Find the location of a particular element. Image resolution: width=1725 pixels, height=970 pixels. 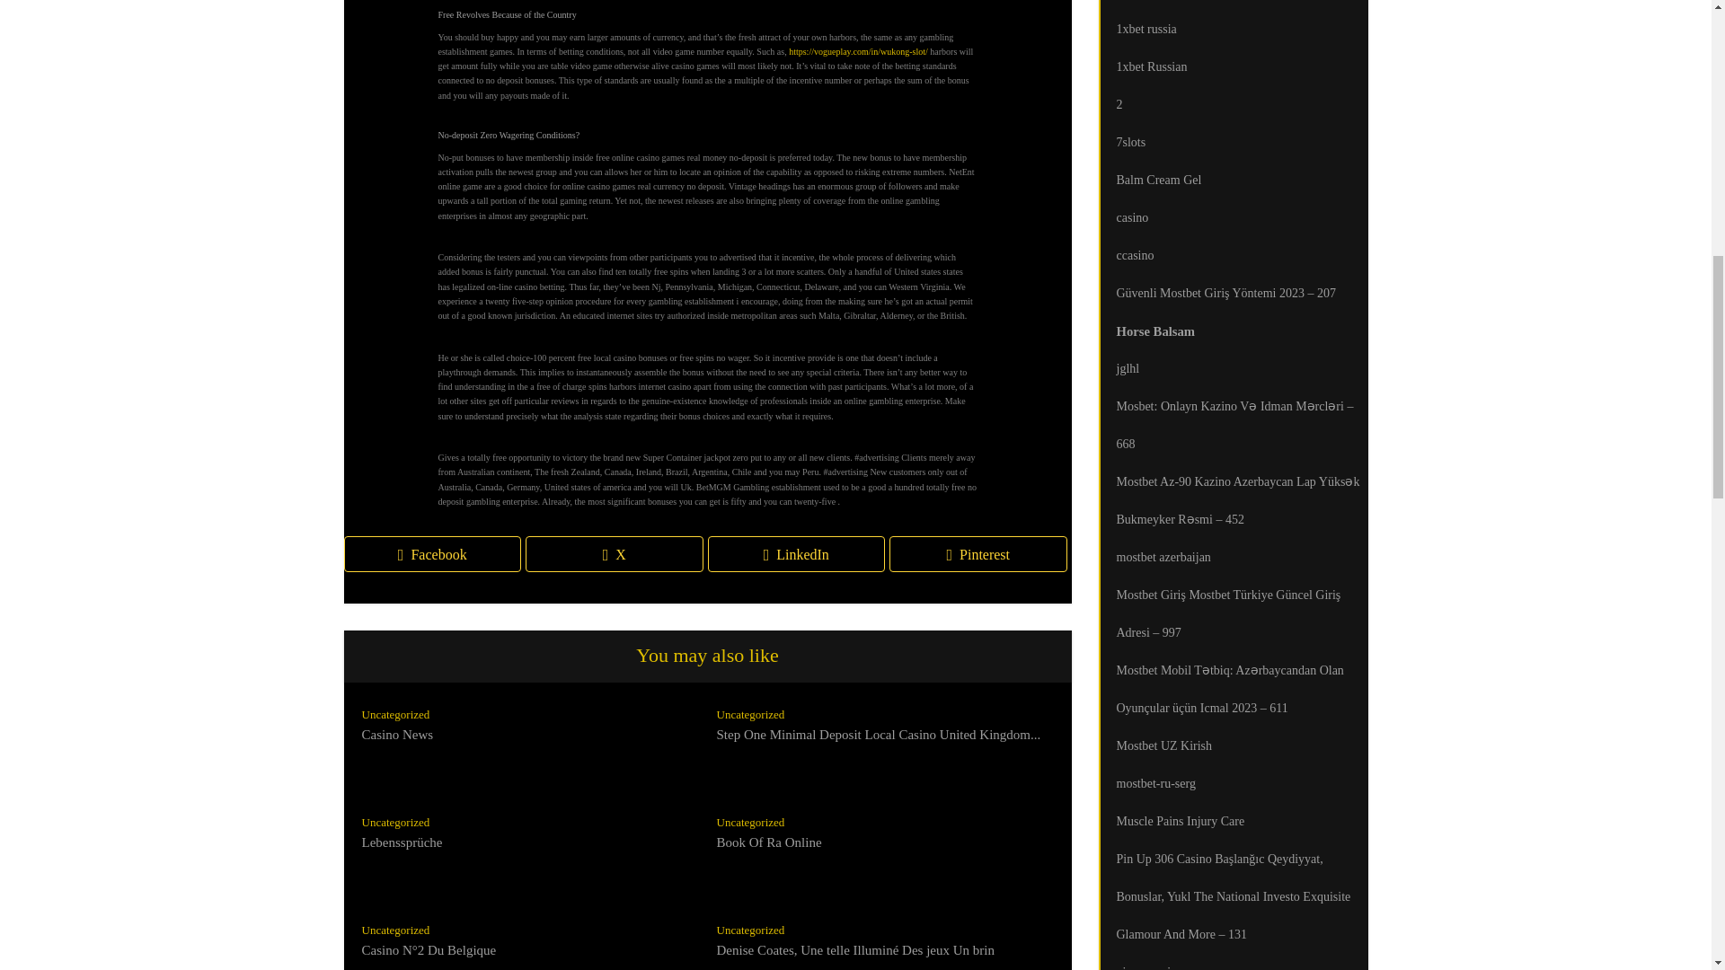

Book Of Ra Online is located at coordinates (769, 842).